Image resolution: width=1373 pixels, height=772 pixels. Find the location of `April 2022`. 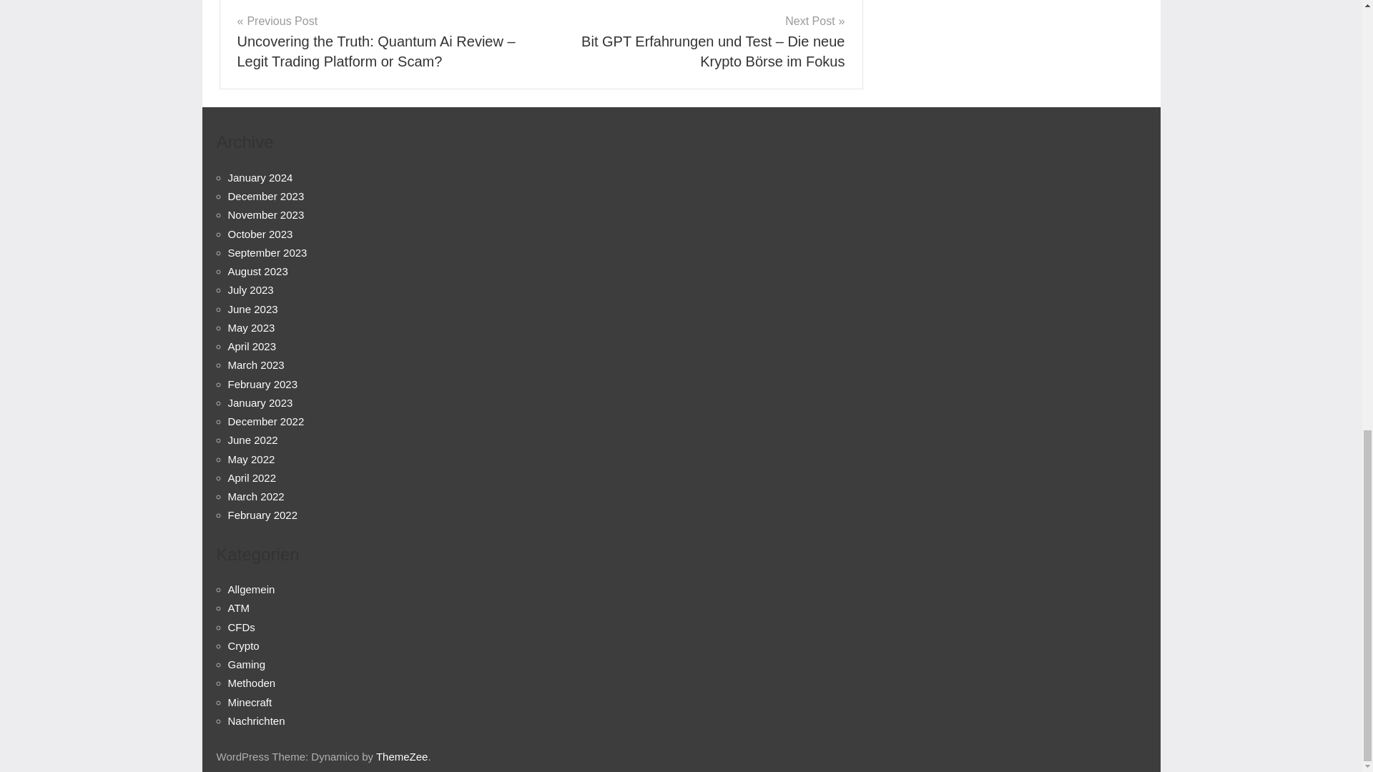

April 2022 is located at coordinates (252, 477).